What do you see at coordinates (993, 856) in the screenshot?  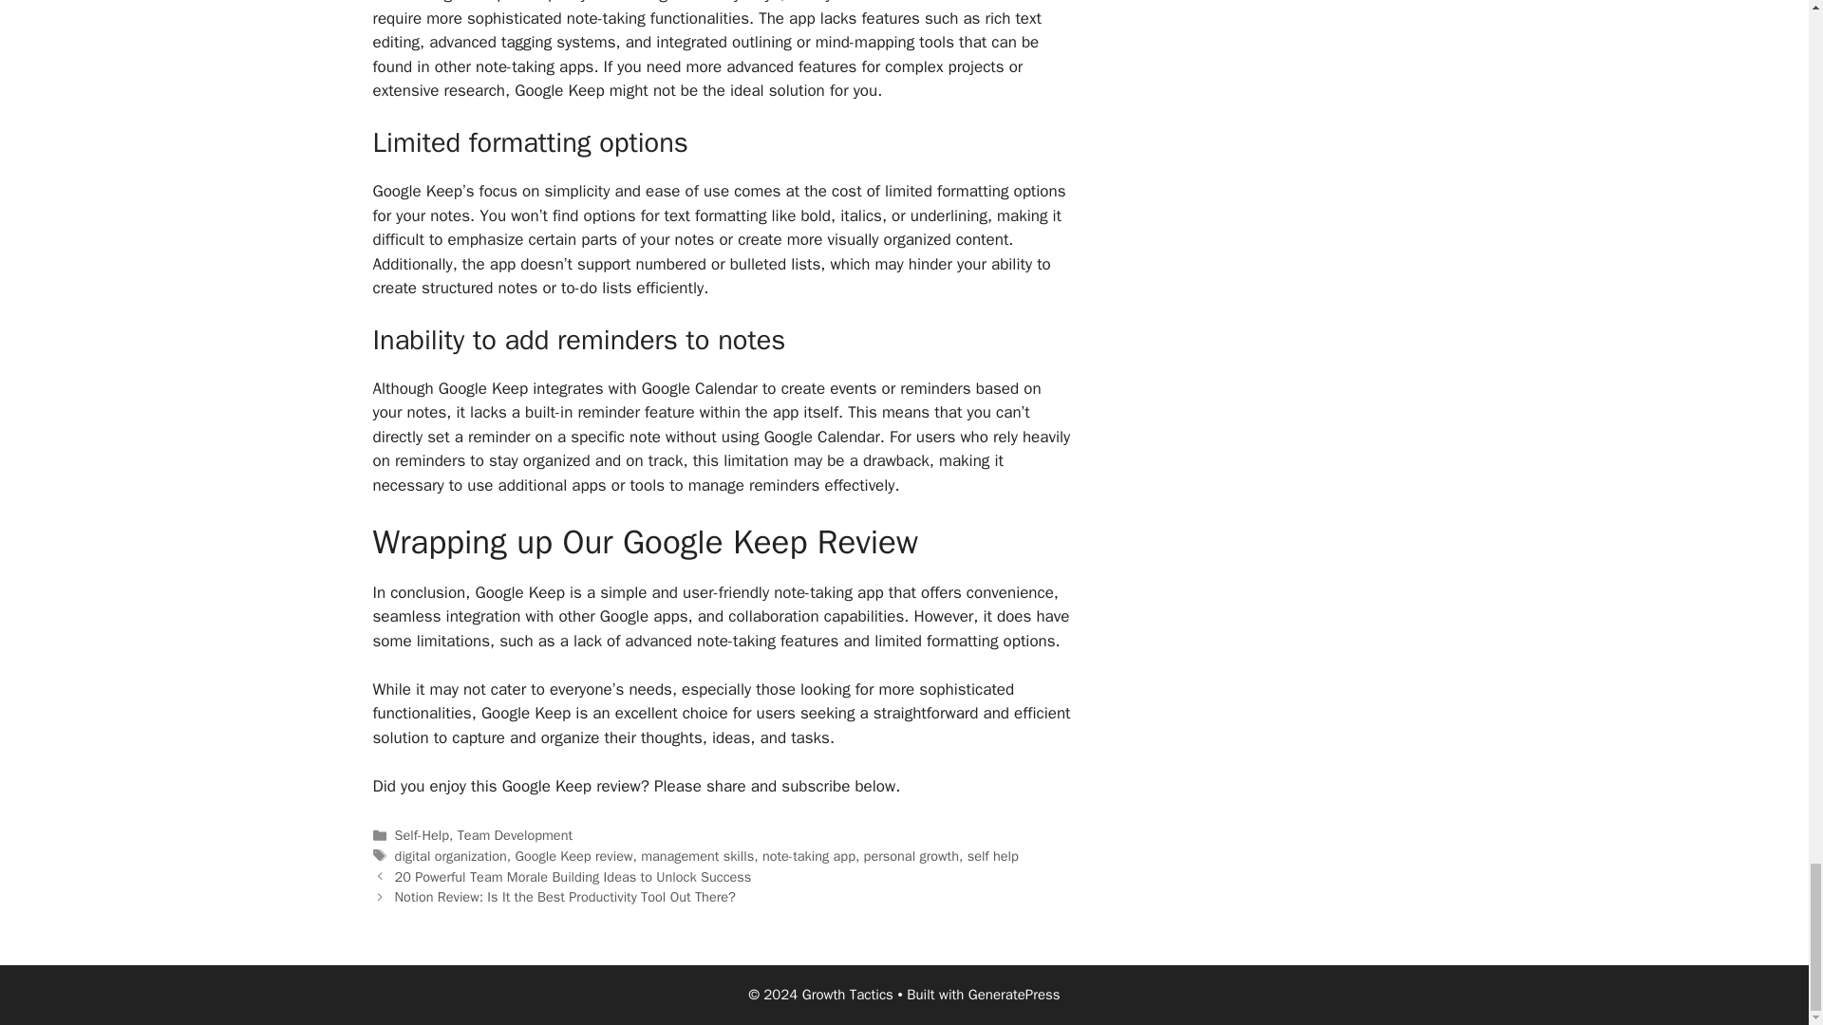 I see `self help` at bounding box center [993, 856].